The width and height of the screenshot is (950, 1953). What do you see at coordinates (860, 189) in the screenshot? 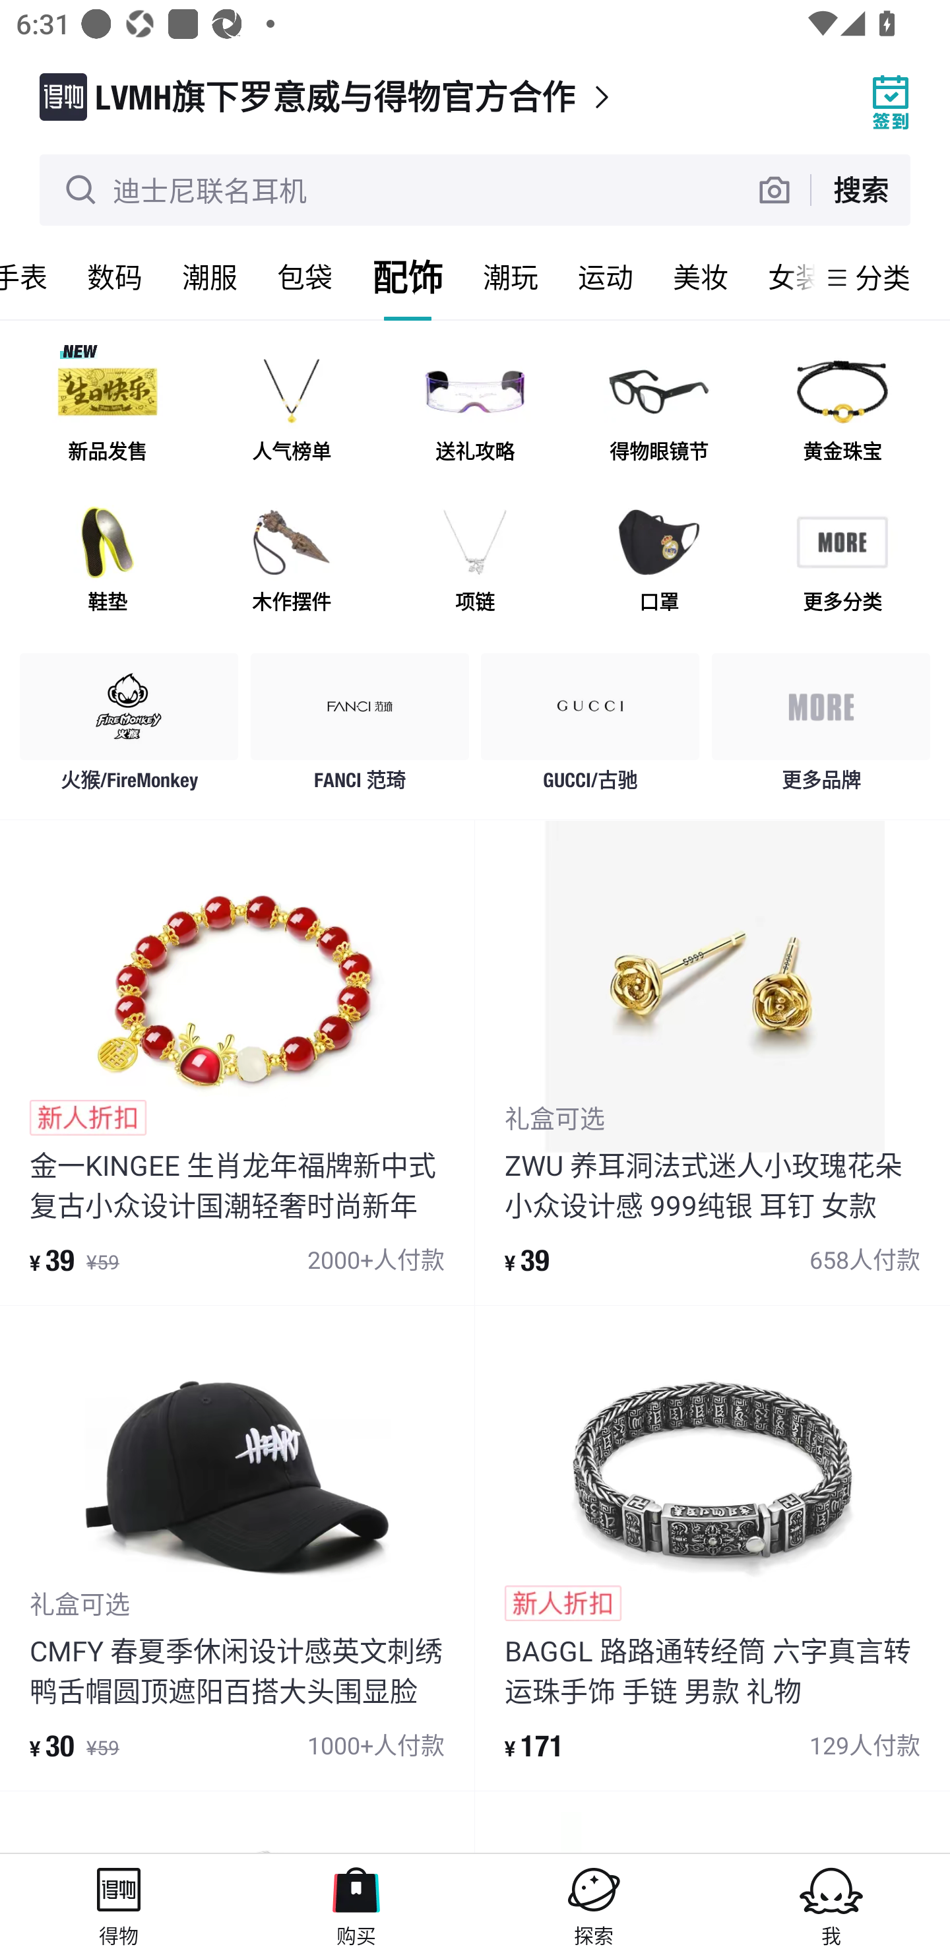
I see `搜索` at bounding box center [860, 189].